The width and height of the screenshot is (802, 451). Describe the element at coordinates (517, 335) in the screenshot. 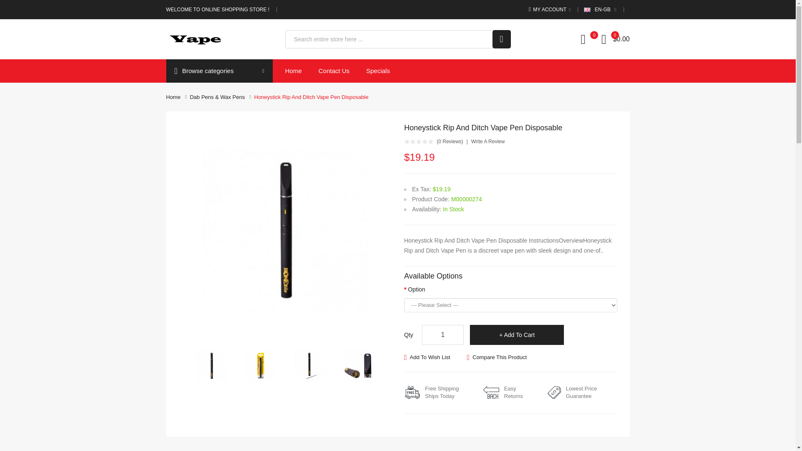

I see `Add to Cart` at that location.